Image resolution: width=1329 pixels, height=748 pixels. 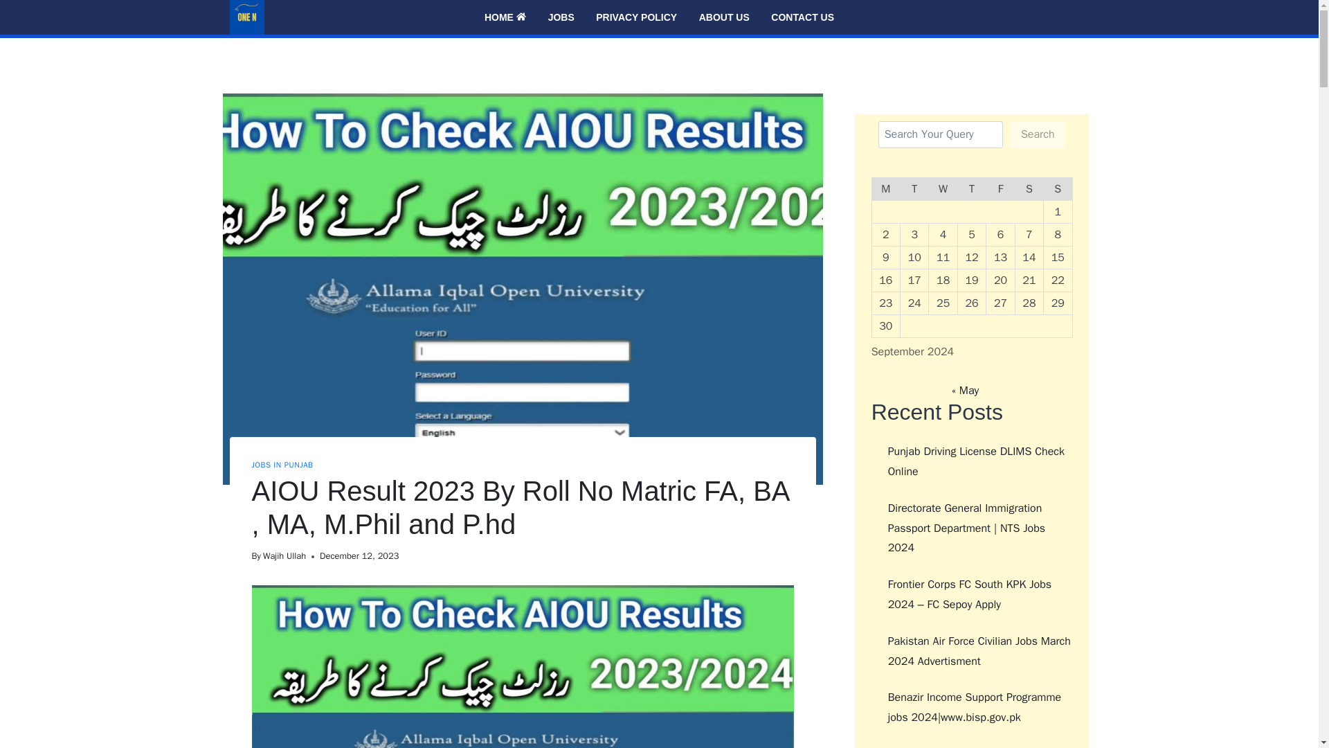 I want to click on Saturday, so click(x=1029, y=188).